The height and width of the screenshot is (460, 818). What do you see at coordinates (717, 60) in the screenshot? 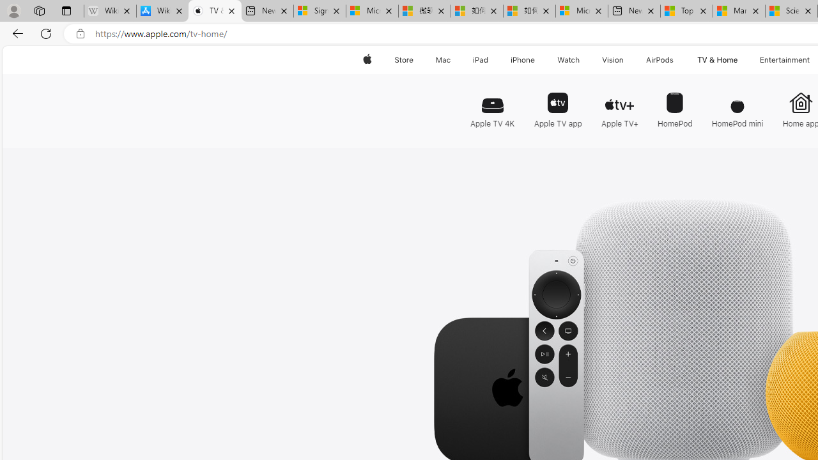
I see `TV and Home` at bounding box center [717, 60].